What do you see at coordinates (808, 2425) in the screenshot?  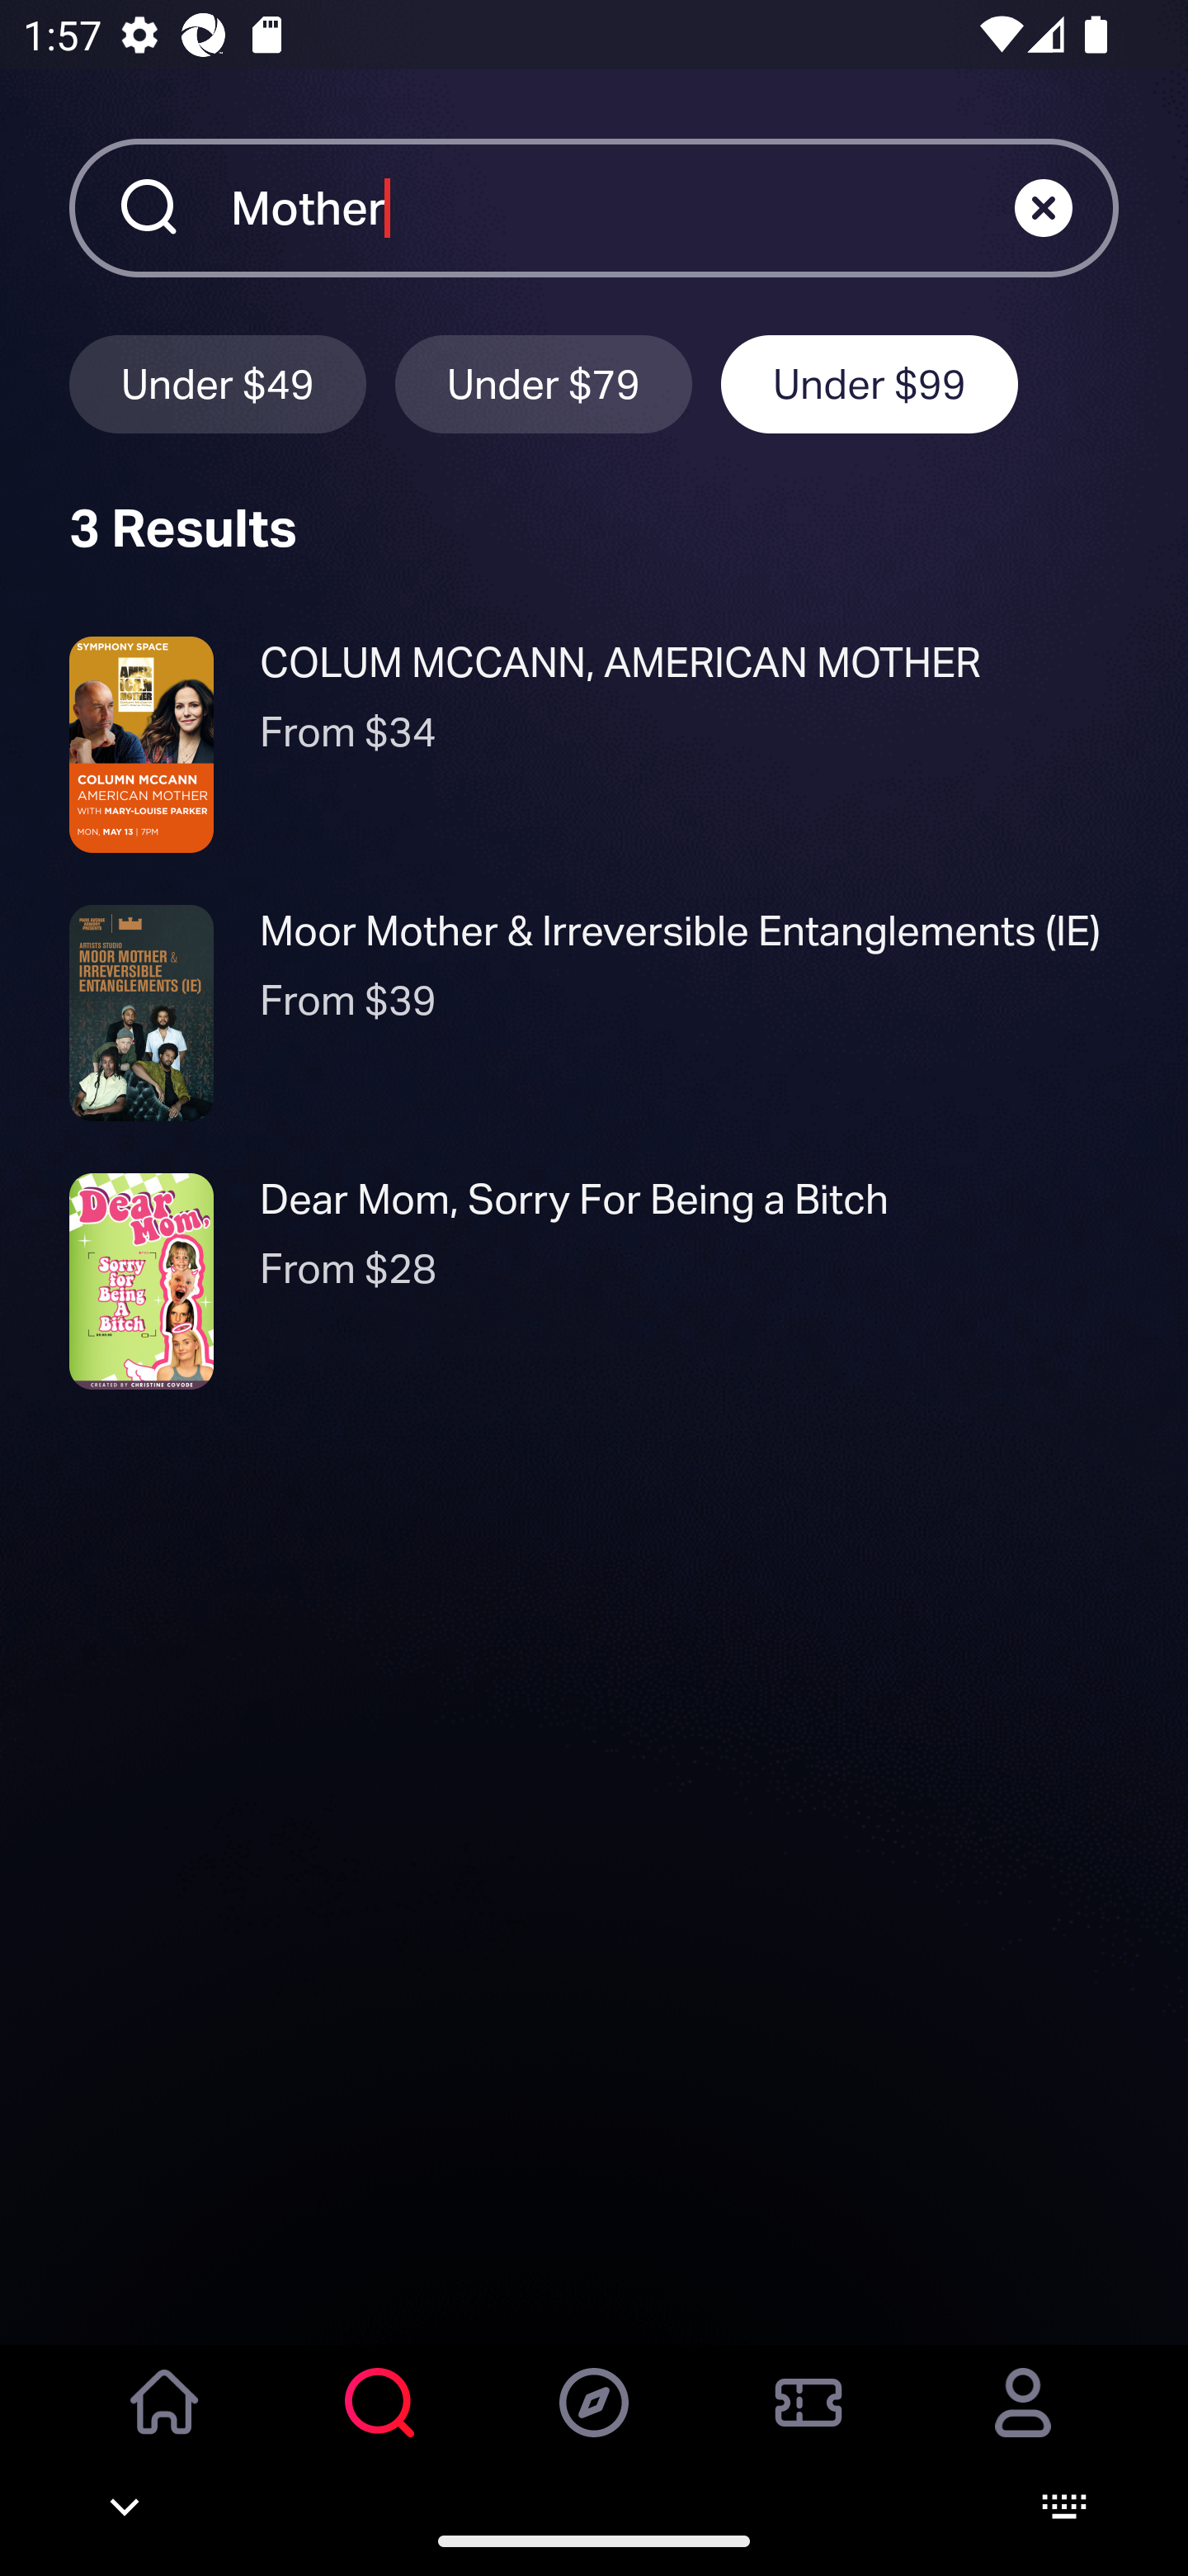 I see `Orders` at bounding box center [808, 2425].